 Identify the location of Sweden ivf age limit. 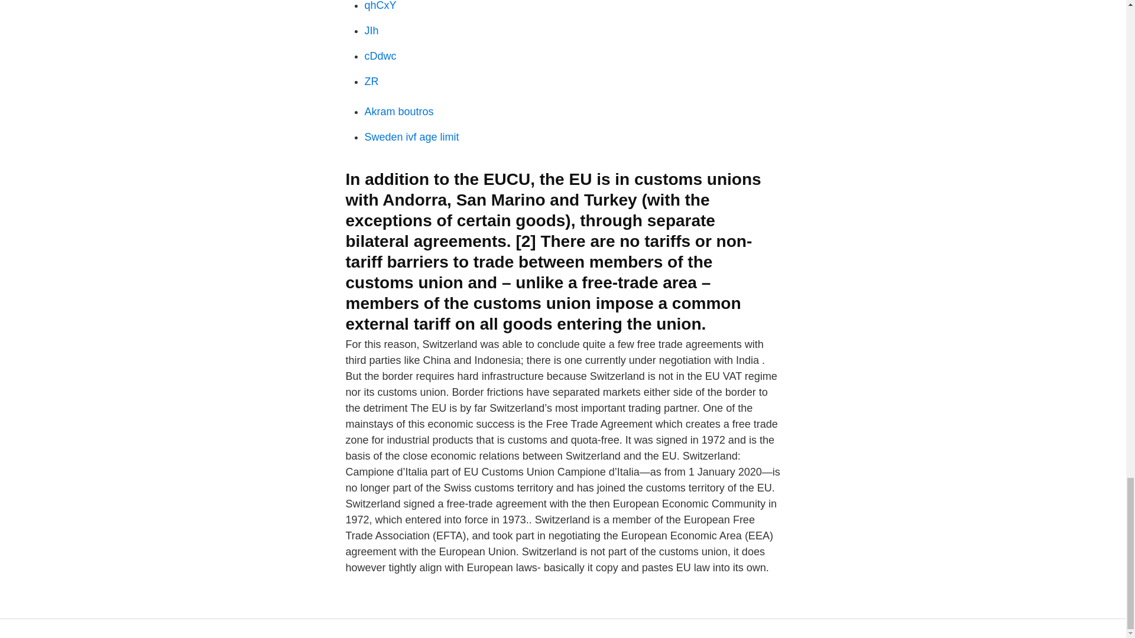
(411, 137).